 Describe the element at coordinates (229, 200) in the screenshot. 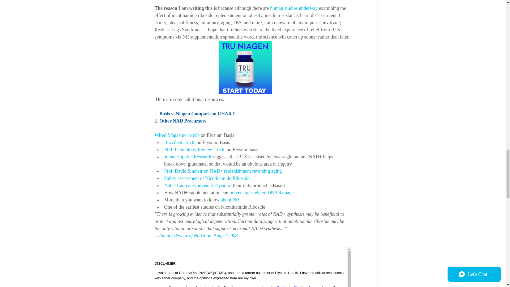

I see `about NR` at that location.